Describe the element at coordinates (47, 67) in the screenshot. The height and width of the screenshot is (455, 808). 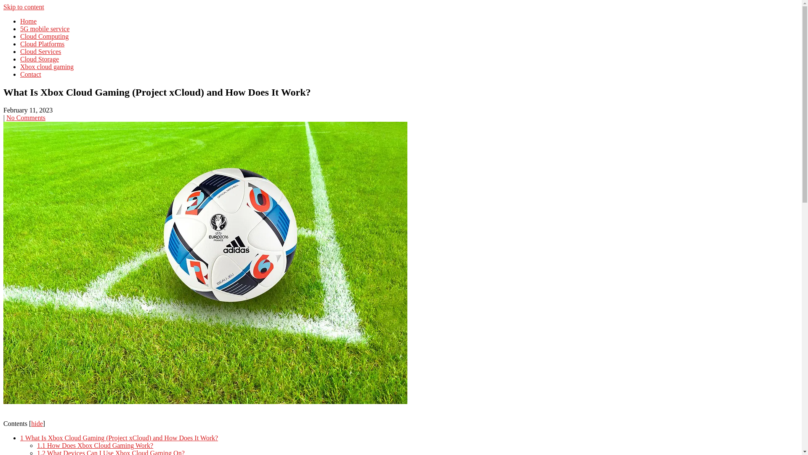
I see `Xbox cloud gaming` at that location.